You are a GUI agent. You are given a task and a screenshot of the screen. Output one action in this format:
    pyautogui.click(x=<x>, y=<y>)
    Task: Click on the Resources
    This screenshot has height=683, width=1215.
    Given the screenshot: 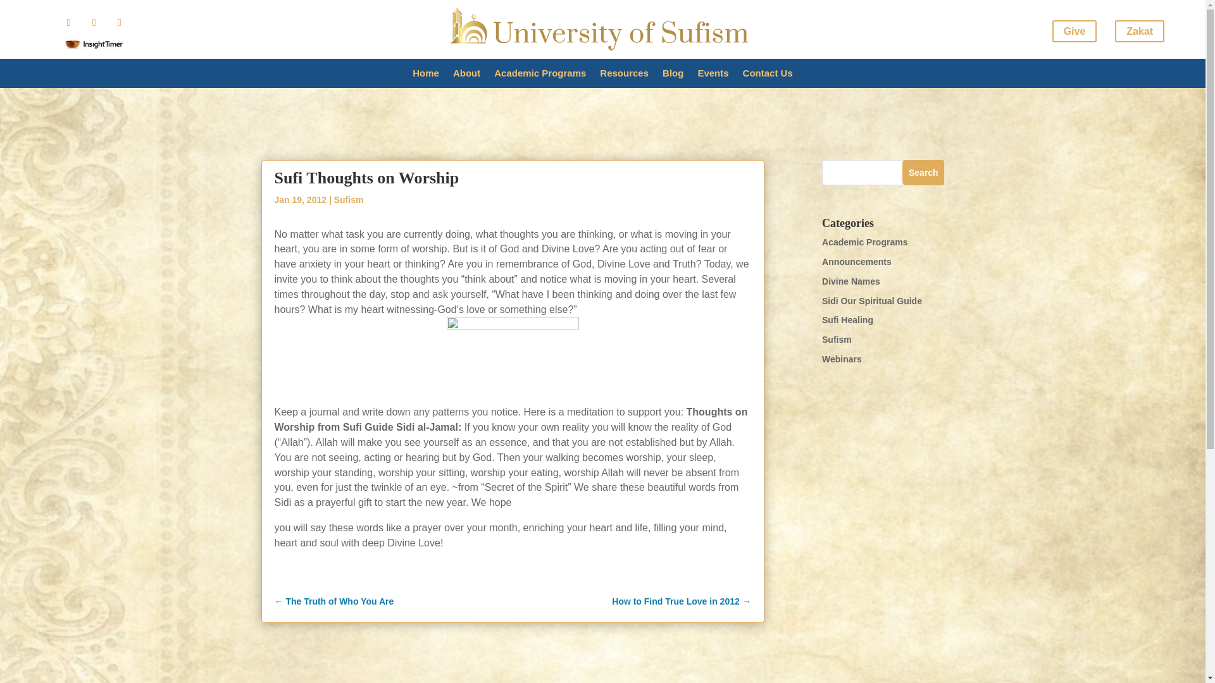 What is the action you would take?
    pyautogui.click(x=624, y=76)
    